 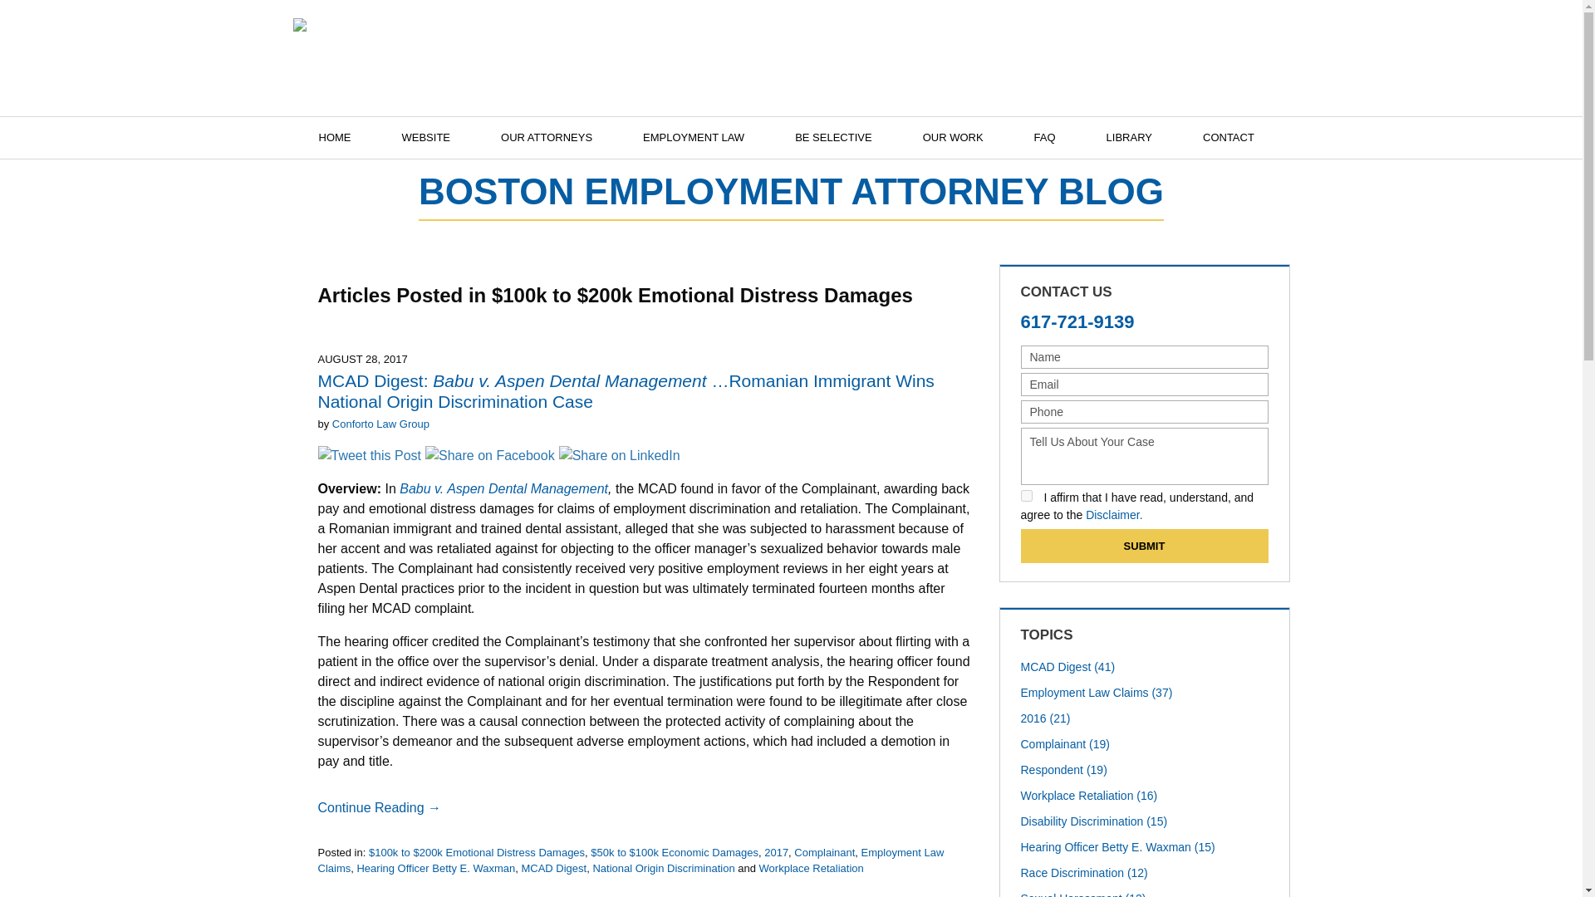 I want to click on WEBSITE, so click(x=425, y=138).